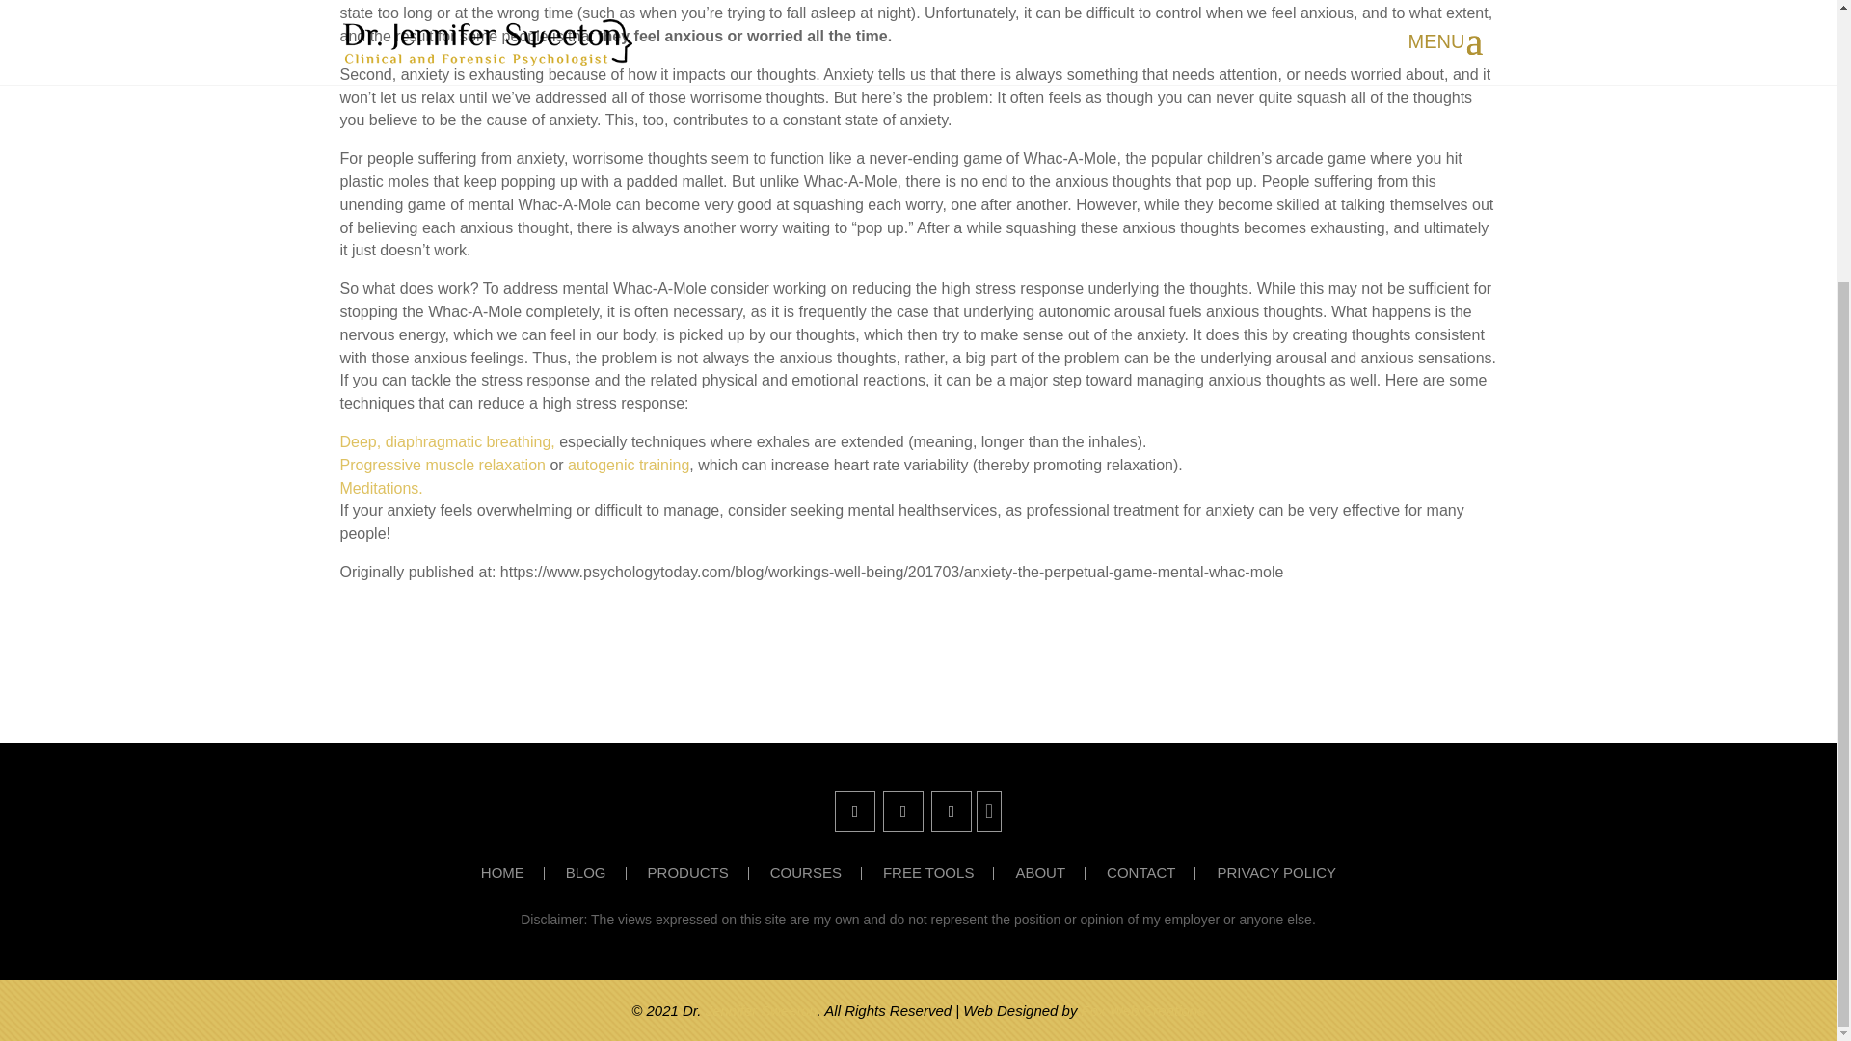 The image size is (1851, 1041). I want to click on PRIVACY POLICY, so click(1285, 872).